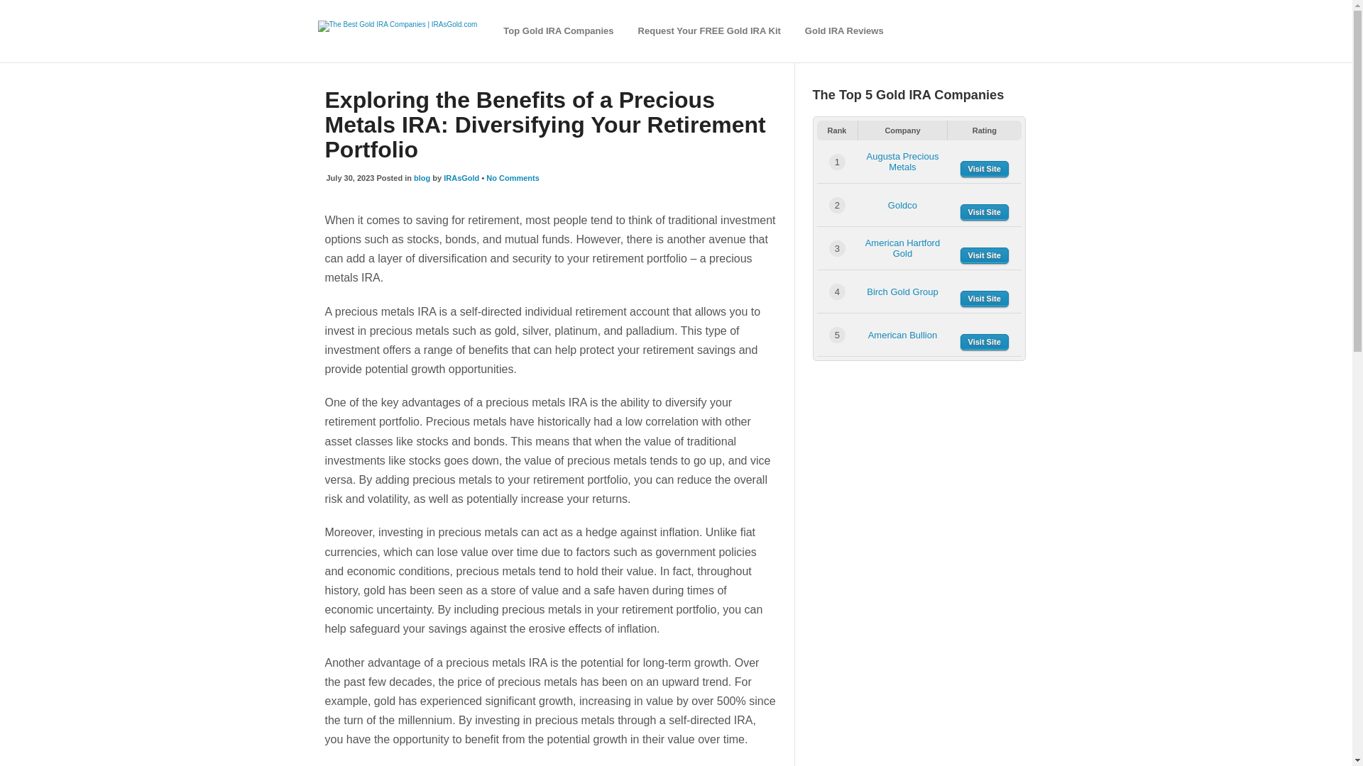  Describe the element at coordinates (513, 178) in the screenshot. I see `No Comments` at that location.